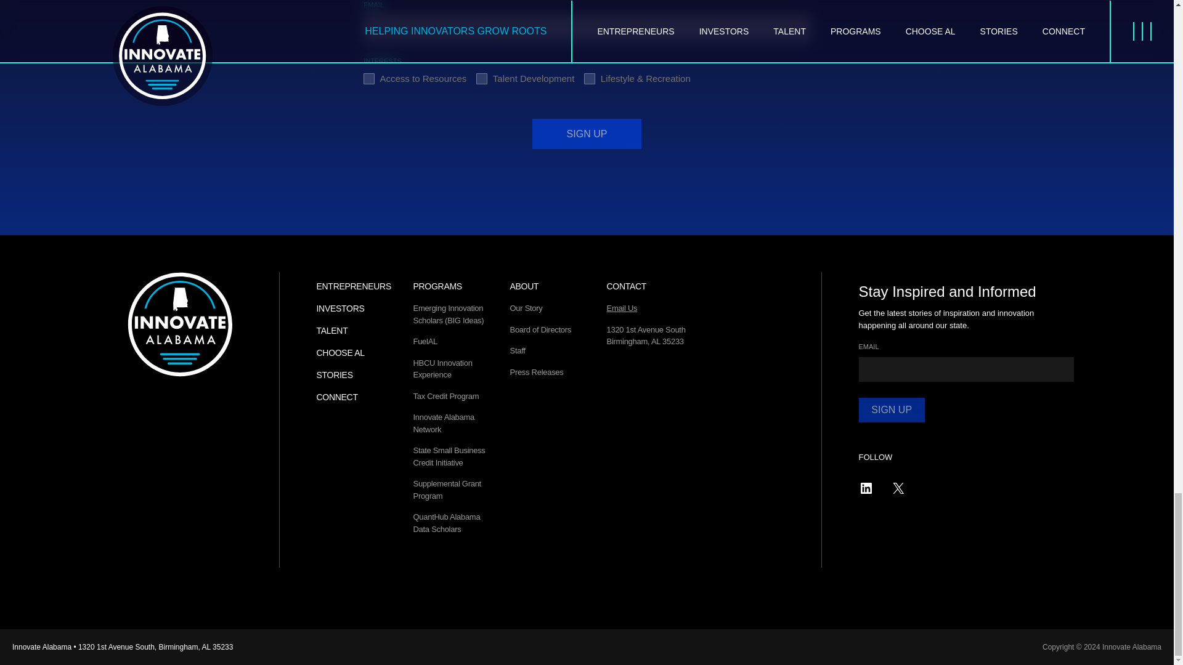 The height and width of the screenshot is (665, 1183). I want to click on ABOUT, so click(524, 286).